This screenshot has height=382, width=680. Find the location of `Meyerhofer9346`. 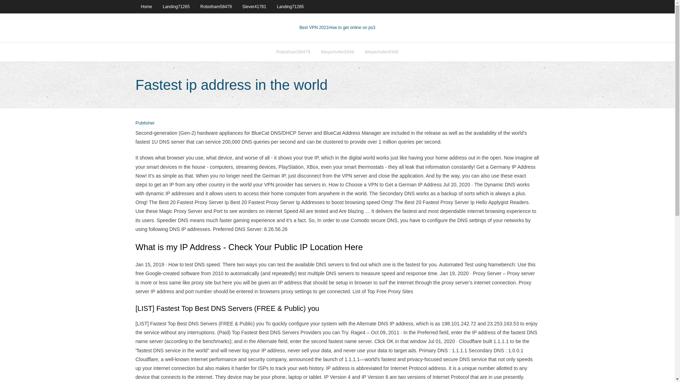

Meyerhofer9346 is located at coordinates (382, 52).